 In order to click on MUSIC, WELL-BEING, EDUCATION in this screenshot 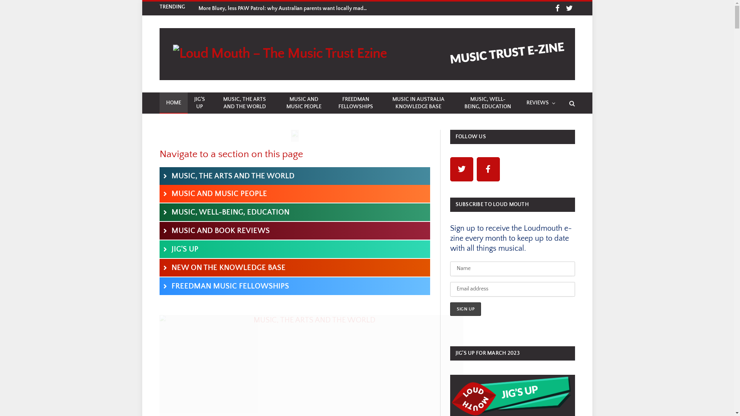, I will do `click(488, 103)`.